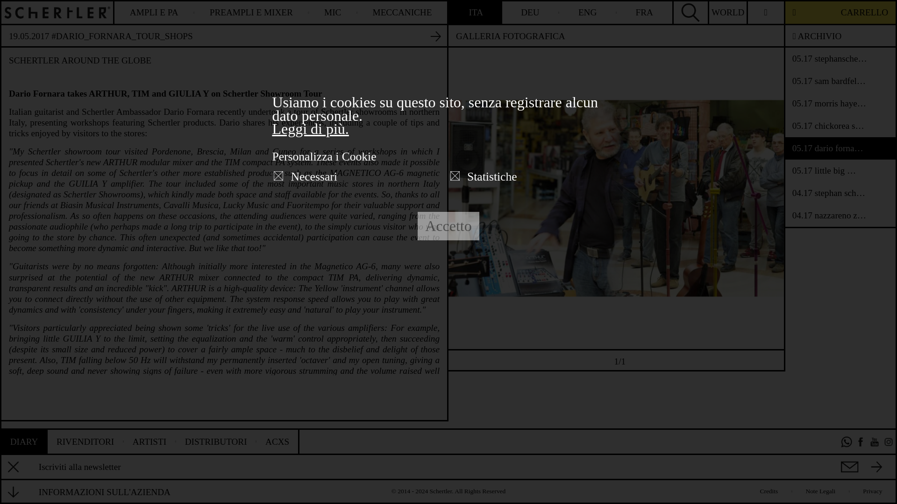 The height and width of the screenshot is (504, 897). I want to click on ITA, so click(476, 12).